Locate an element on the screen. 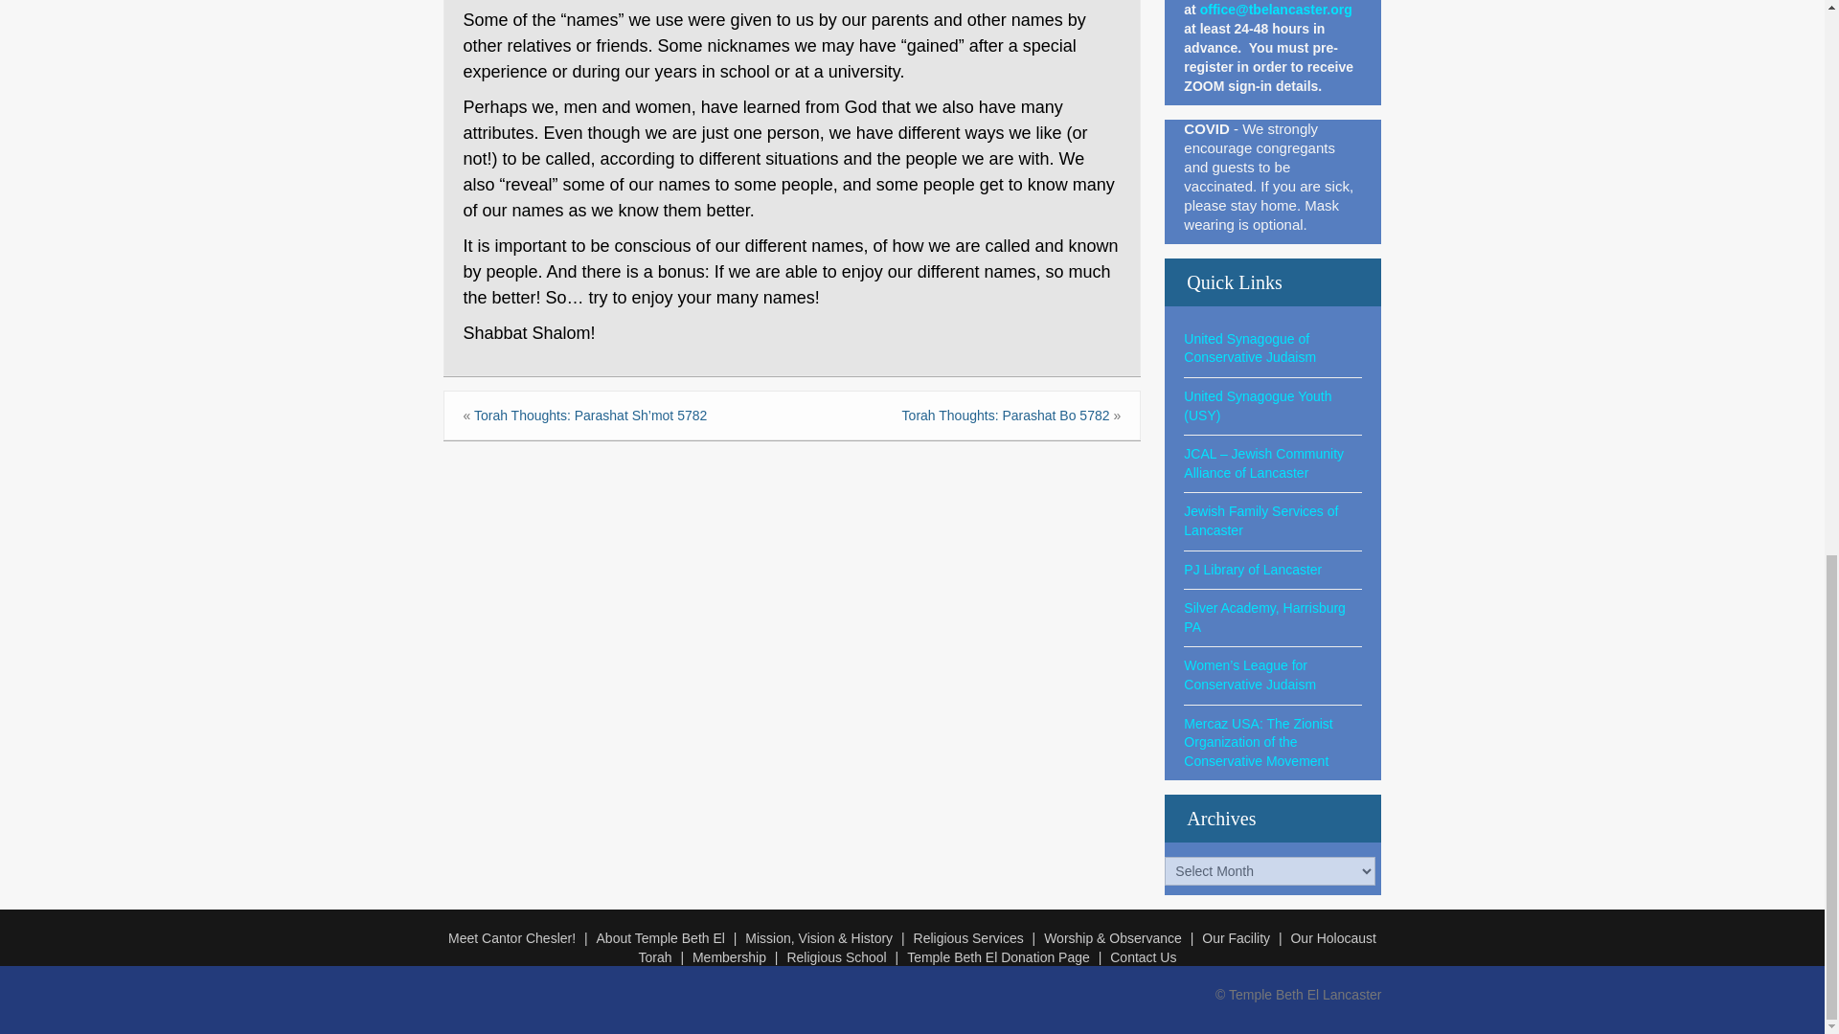 The image size is (1839, 1034). Torah Thoughts: Parashat Bo 5782 is located at coordinates (1006, 415).